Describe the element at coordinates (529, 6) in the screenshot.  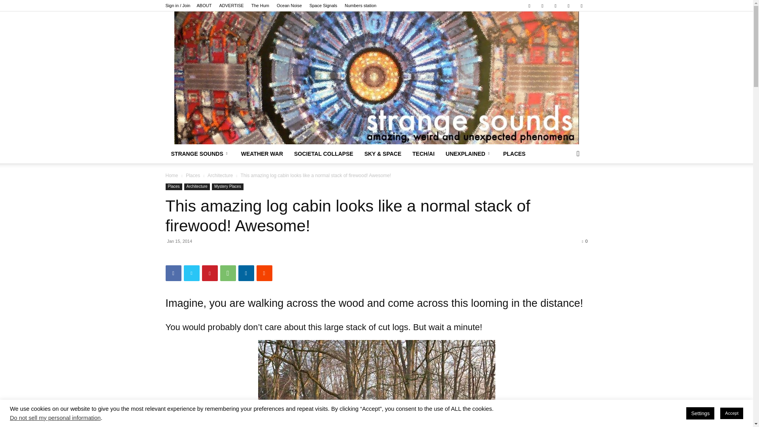
I see `Facebook` at that location.